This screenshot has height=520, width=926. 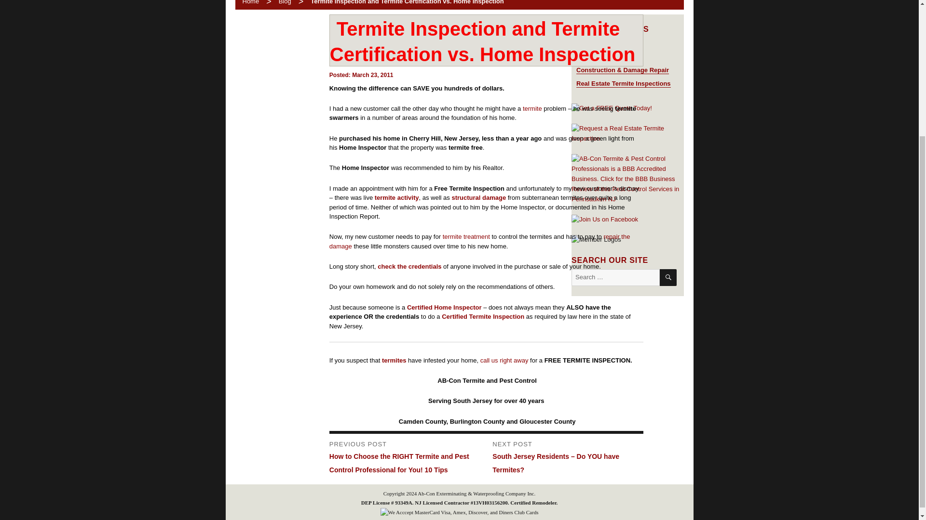 I want to click on termites, so click(x=394, y=360).